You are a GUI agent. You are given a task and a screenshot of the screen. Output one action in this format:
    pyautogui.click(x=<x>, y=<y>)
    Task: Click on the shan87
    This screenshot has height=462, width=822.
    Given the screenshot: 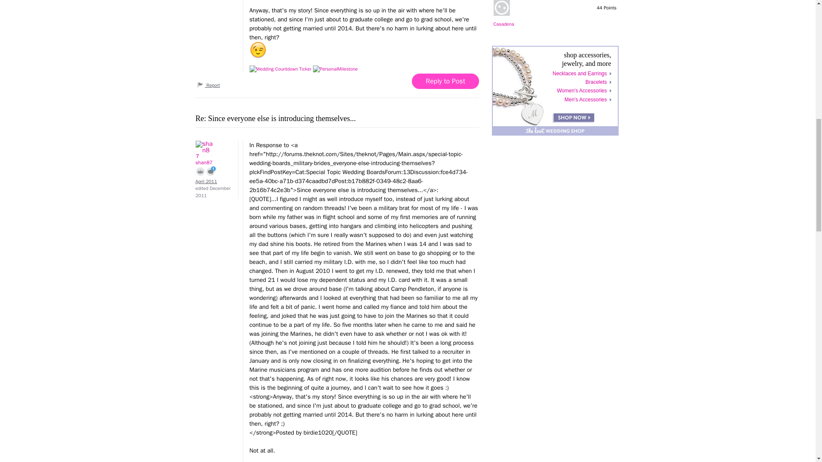 What is the action you would take?
    pyautogui.click(x=212, y=149)
    